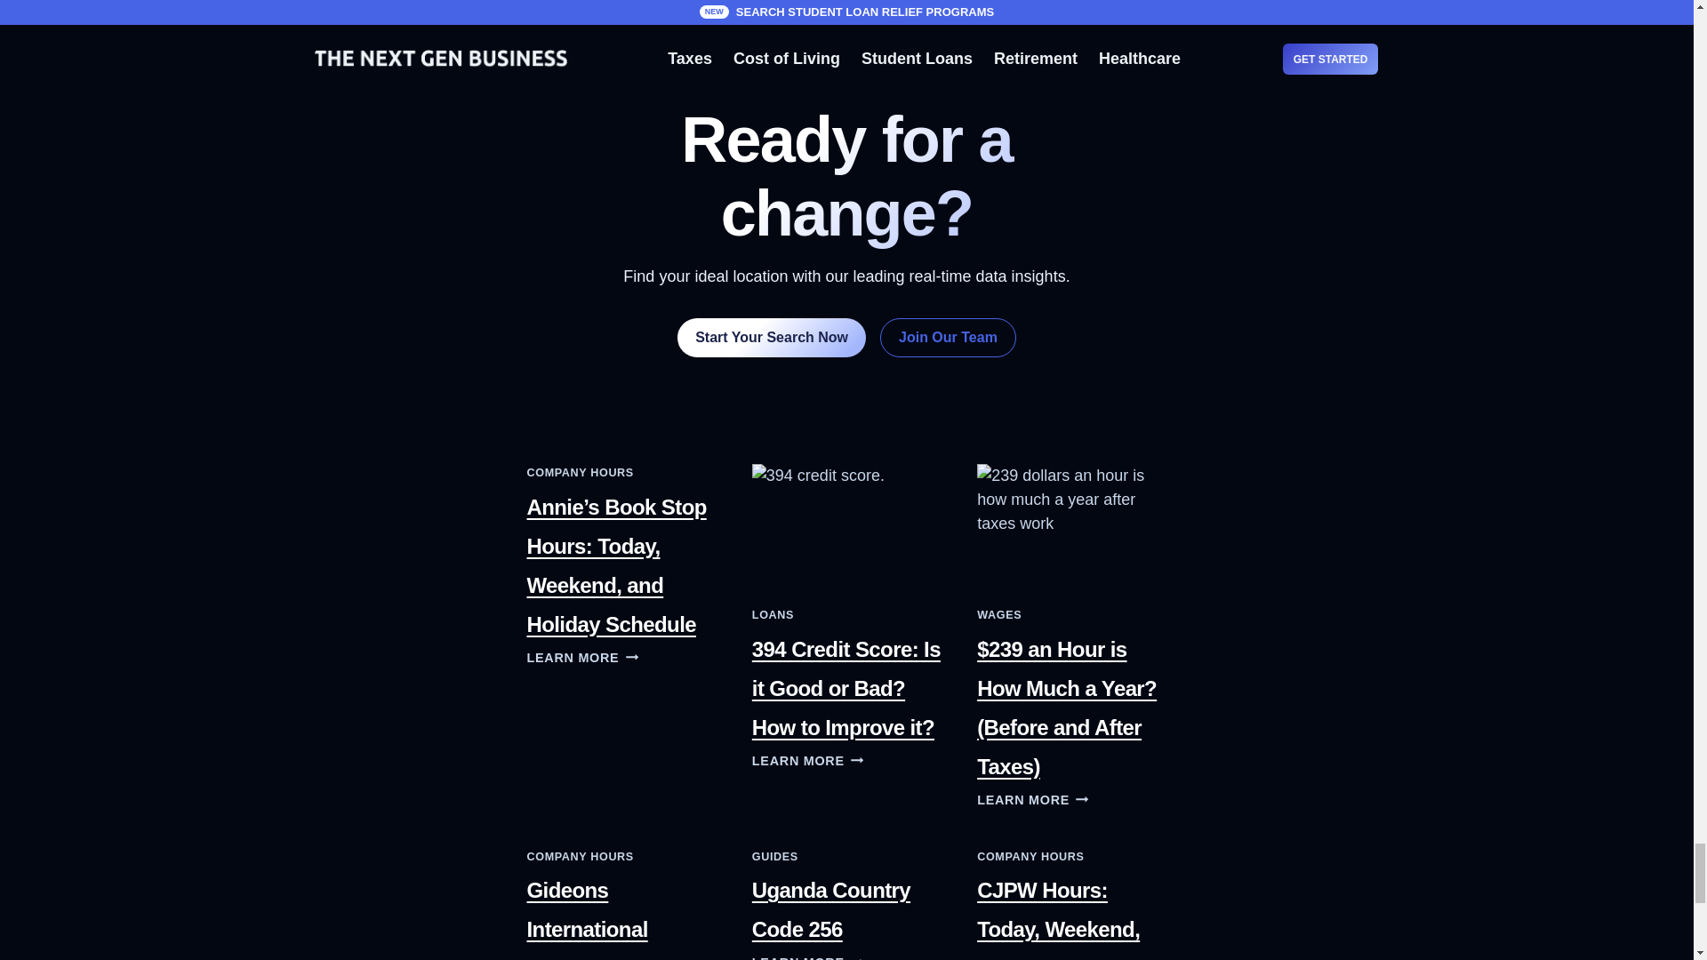 This screenshot has width=1707, height=960. Describe the element at coordinates (580, 472) in the screenshot. I see `COMPANY HOURS` at that location.